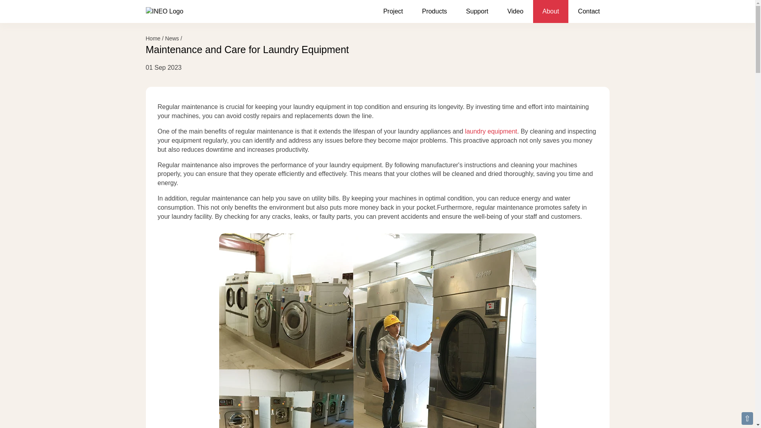  What do you see at coordinates (551, 12) in the screenshot?
I see `About` at bounding box center [551, 12].